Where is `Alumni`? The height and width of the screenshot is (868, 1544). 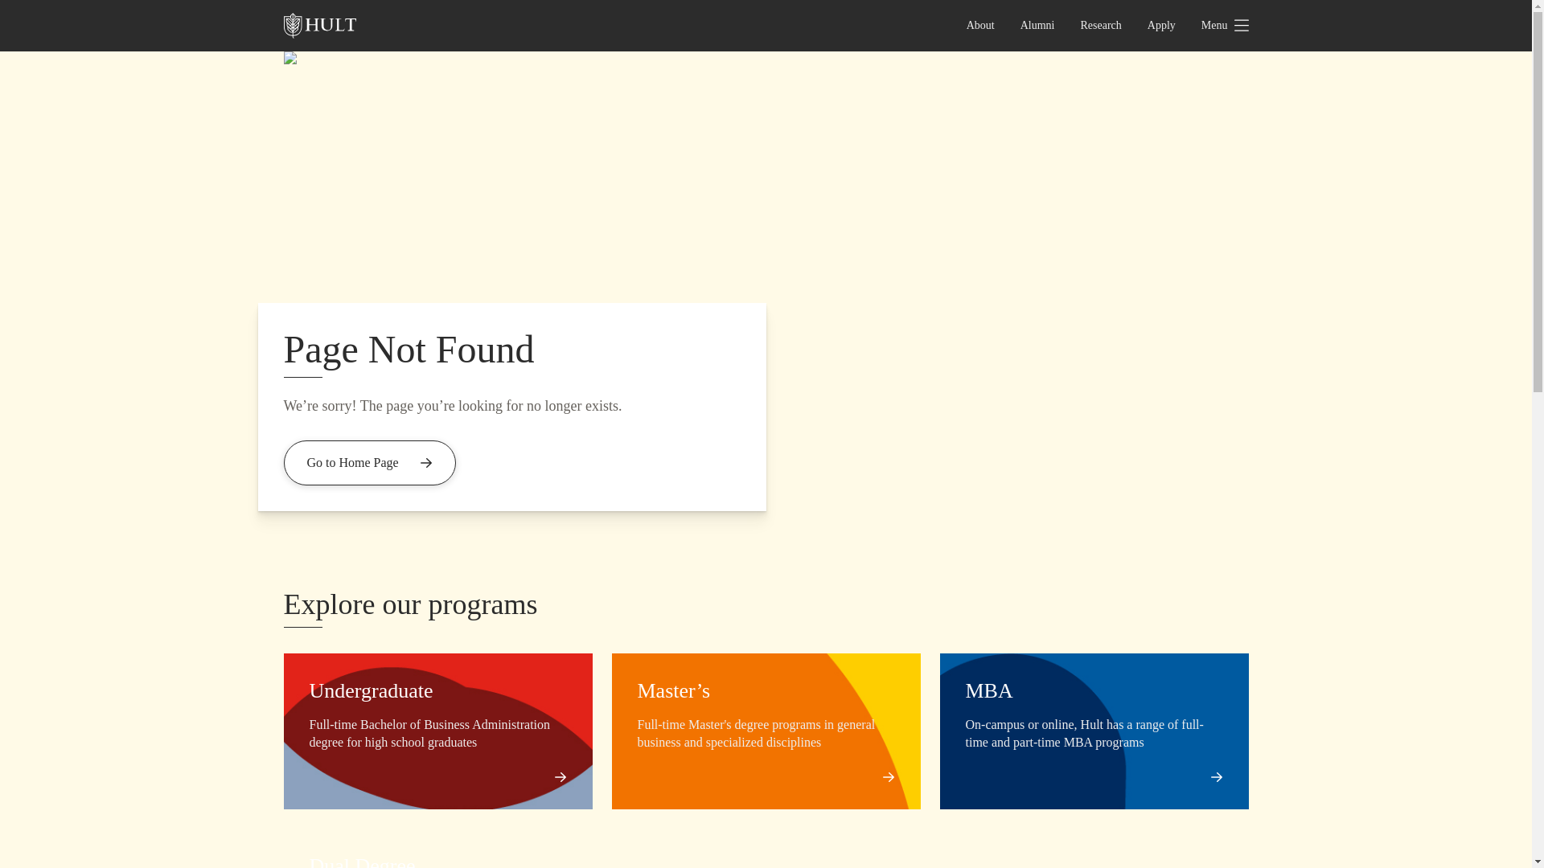 Alumni is located at coordinates (1037, 26).